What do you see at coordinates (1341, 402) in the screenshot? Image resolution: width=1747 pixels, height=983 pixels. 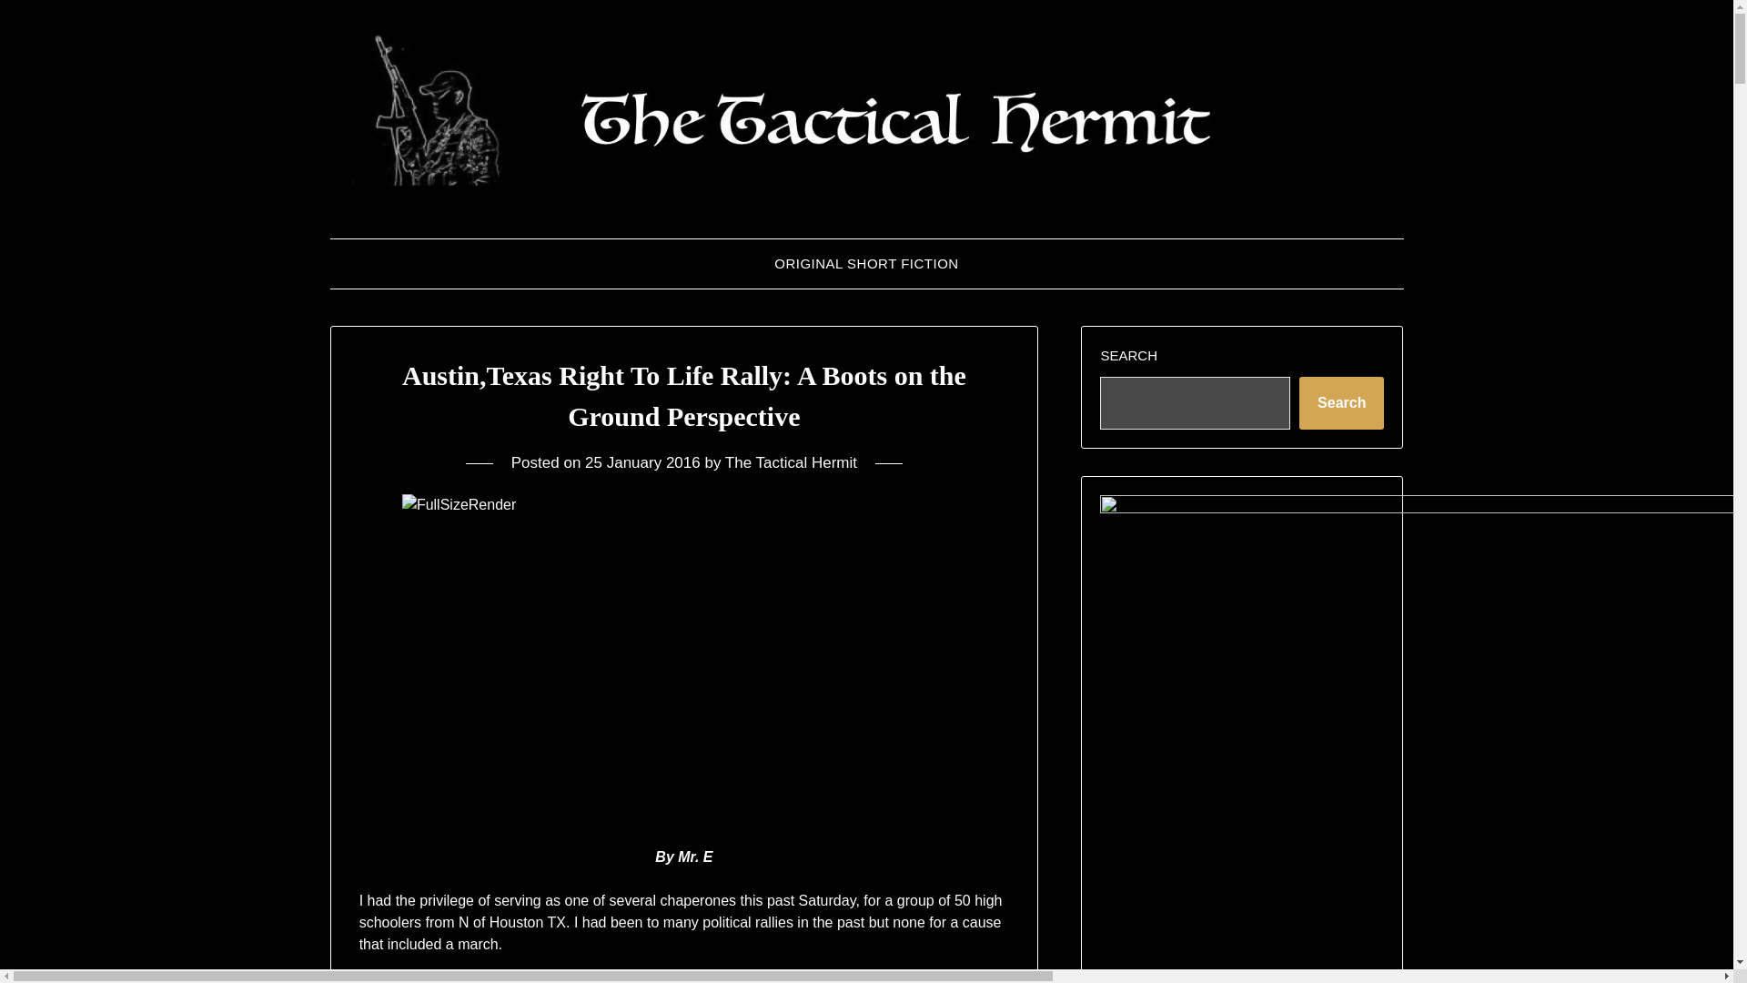 I see `Search` at bounding box center [1341, 402].